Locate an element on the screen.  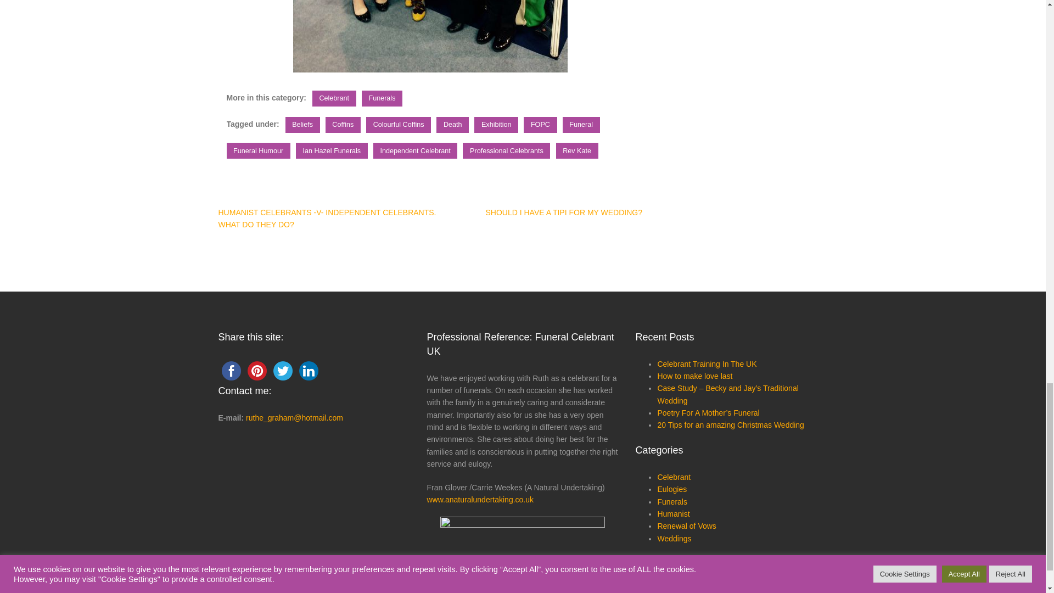
facebook is located at coordinates (231, 371).